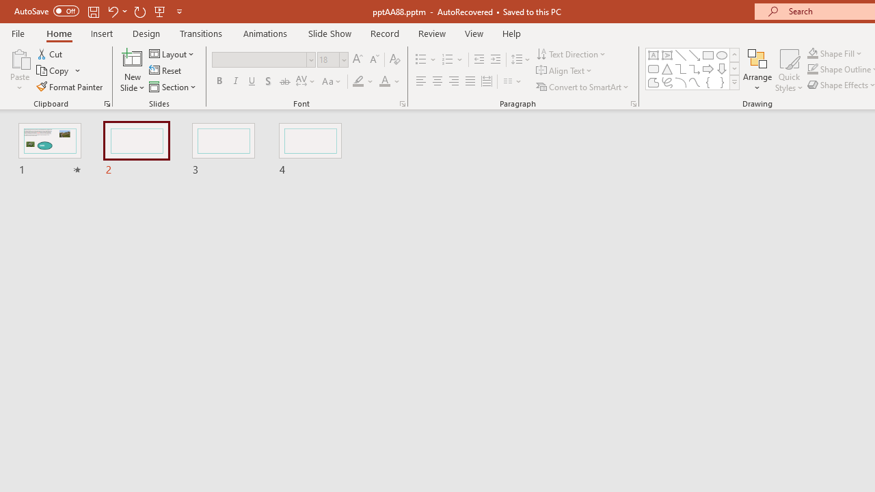  I want to click on Align Right, so click(453, 82).